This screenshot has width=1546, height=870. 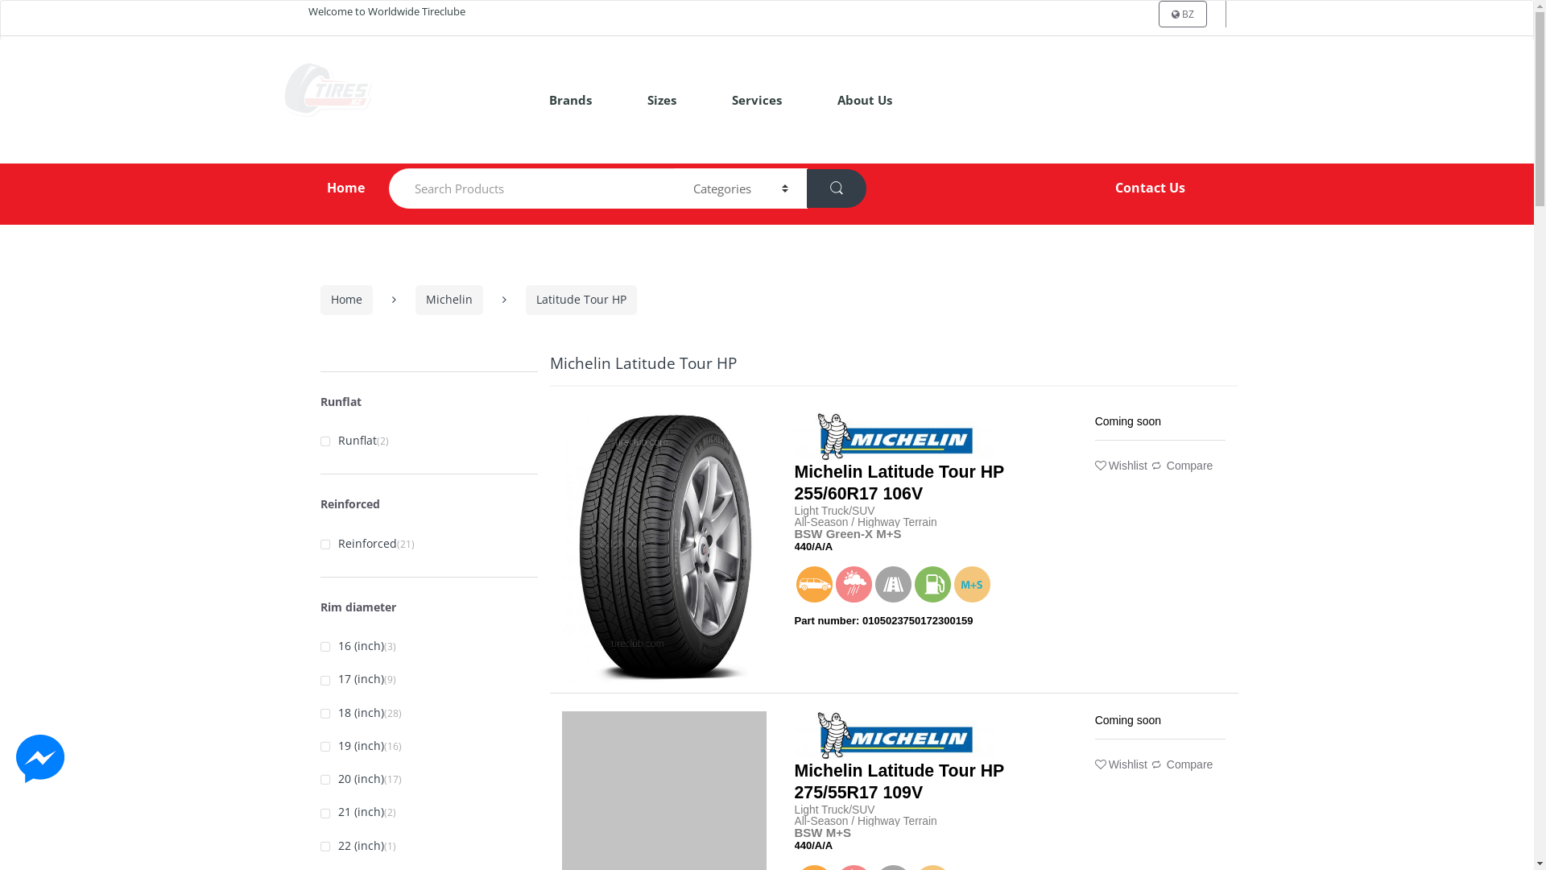 What do you see at coordinates (353, 812) in the screenshot?
I see `21 (inch)` at bounding box center [353, 812].